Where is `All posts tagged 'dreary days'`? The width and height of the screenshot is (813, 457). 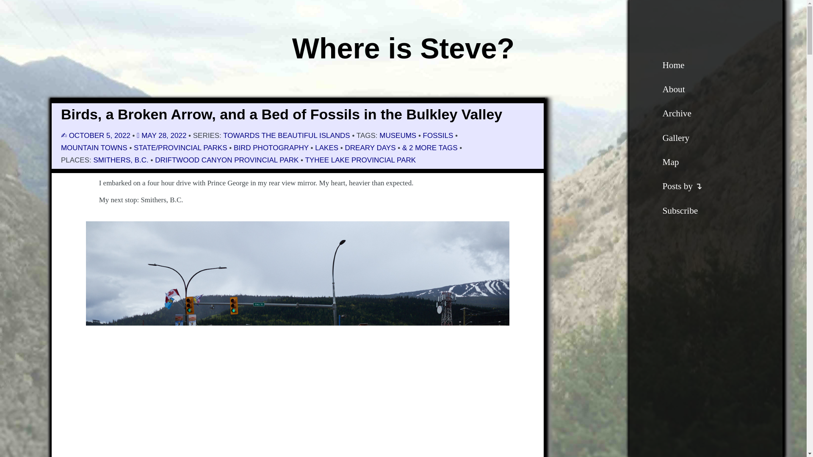 All posts tagged 'dreary days' is located at coordinates (370, 148).